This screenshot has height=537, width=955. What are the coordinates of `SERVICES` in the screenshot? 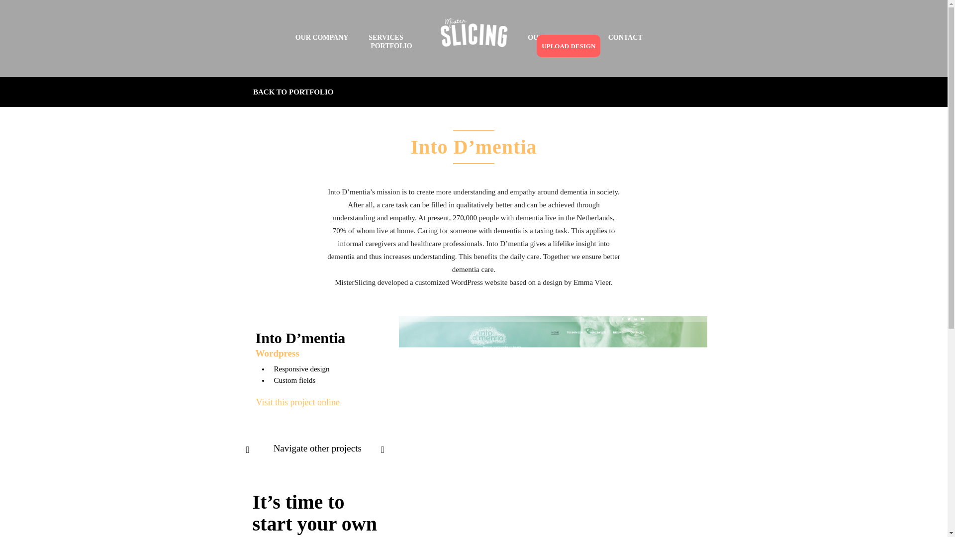 It's located at (386, 38).